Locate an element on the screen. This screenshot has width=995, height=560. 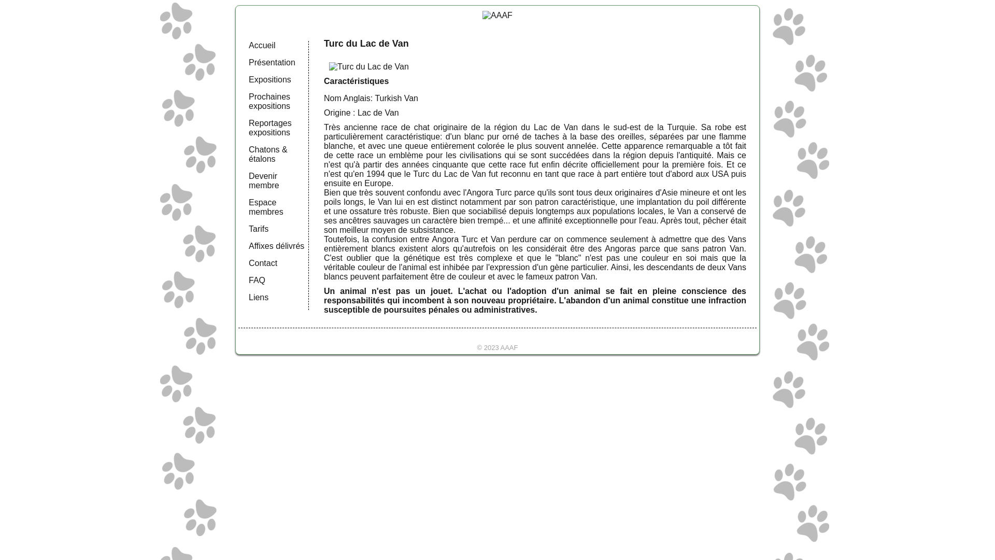
Reportages expositions is located at coordinates (271, 128).